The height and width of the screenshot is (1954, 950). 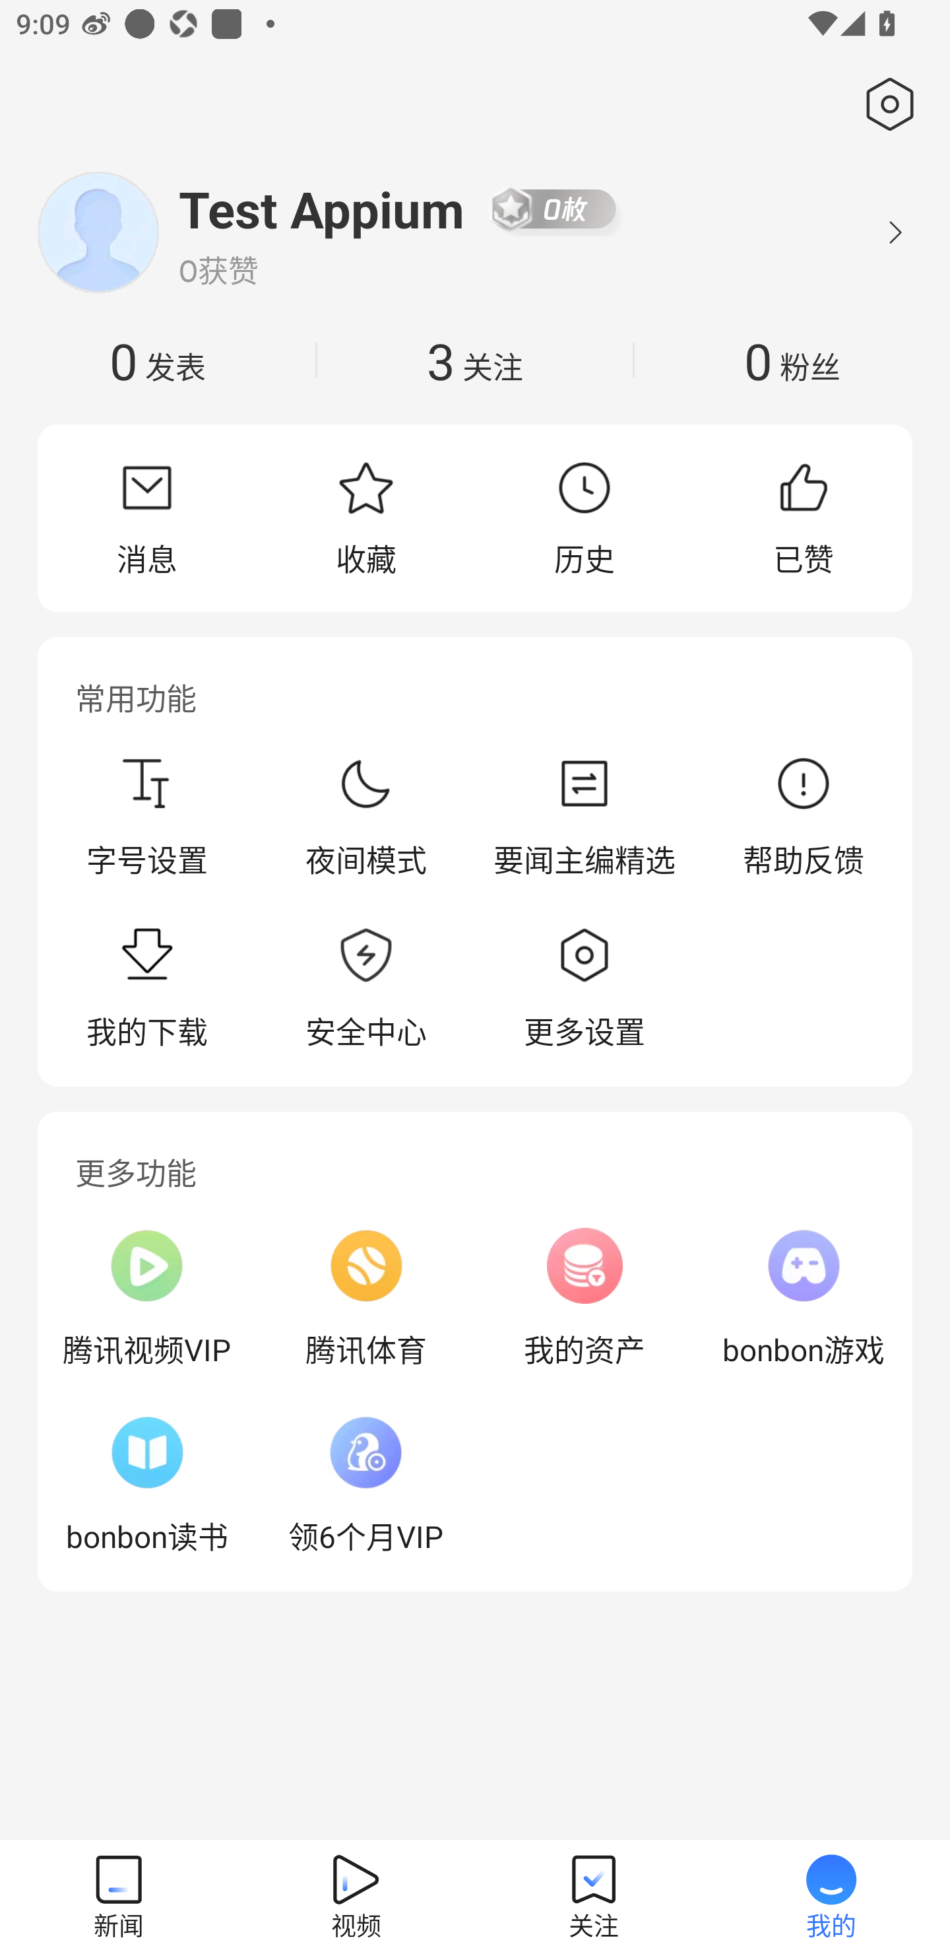 What do you see at coordinates (146, 1485) in the screenshot?
I see `bonbon读书，可点击` at bounding box center [146, 1485].